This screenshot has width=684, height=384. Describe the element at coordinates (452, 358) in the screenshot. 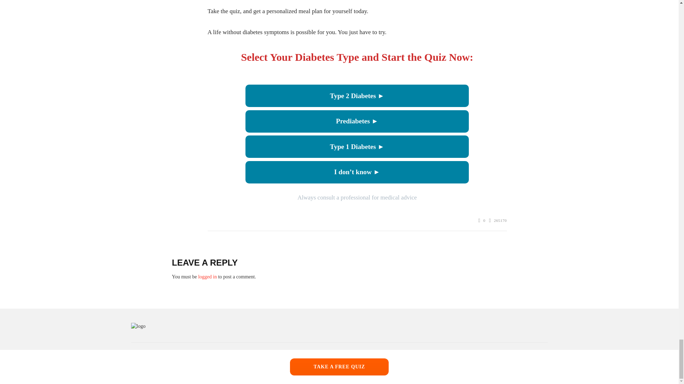

I see `PRIVACY POLICY` at that location.